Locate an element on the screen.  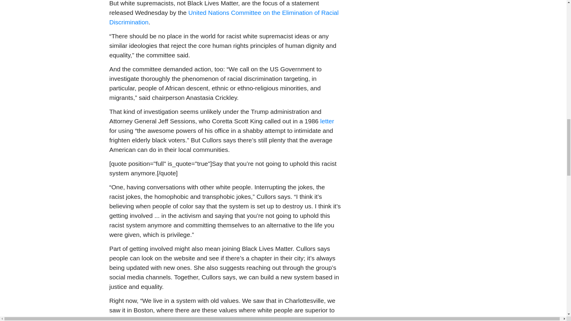
letter is located at coordinates (327, 121).